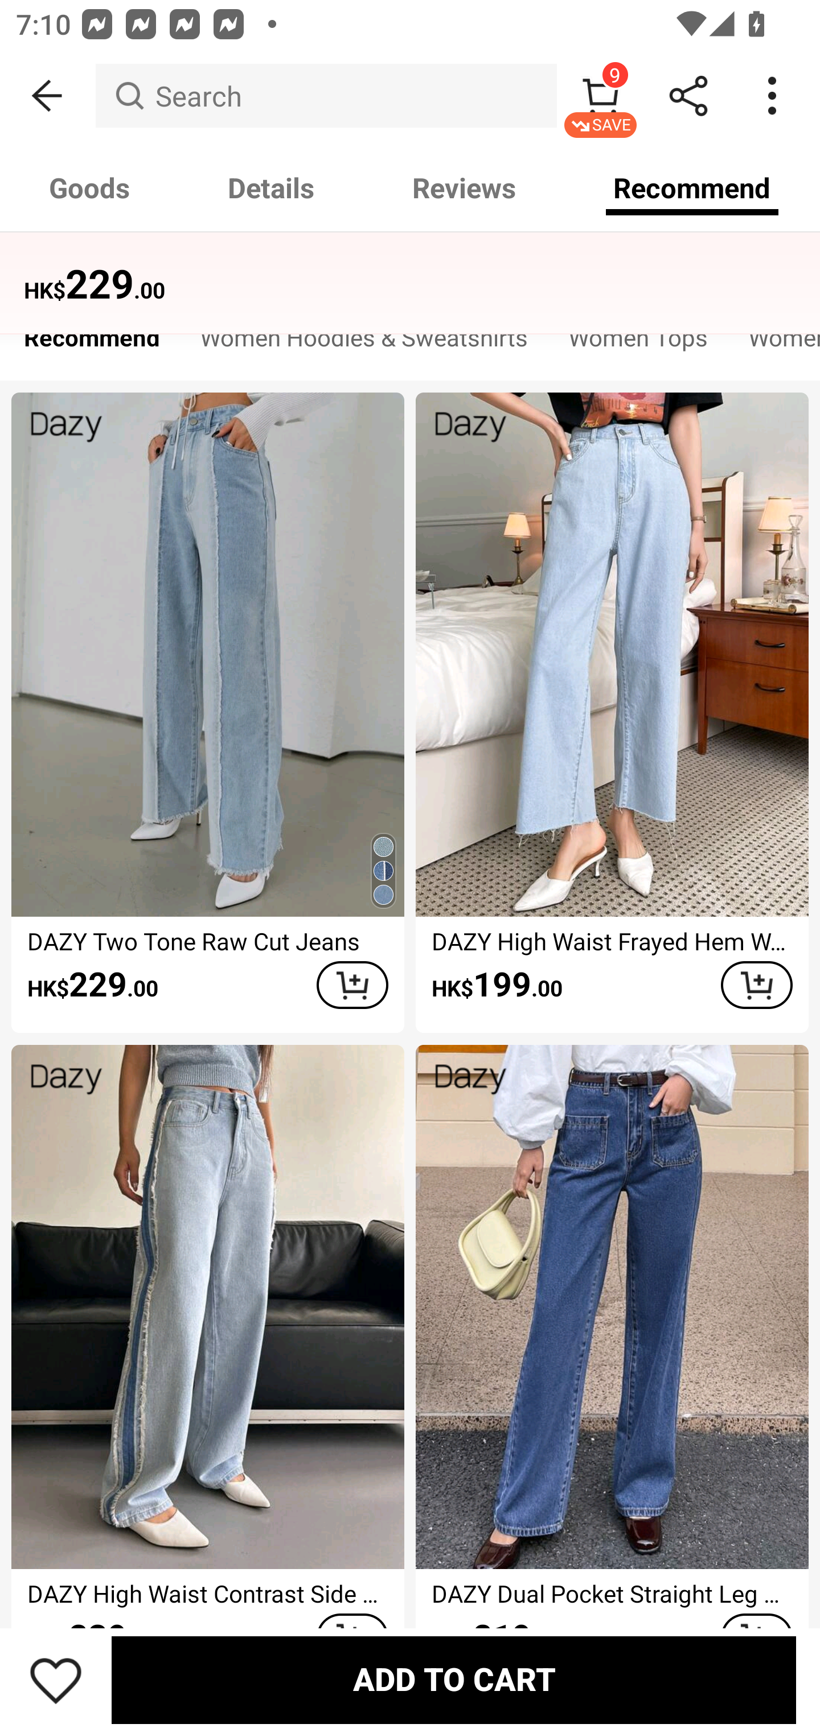 This screenshot has width=820, height=1732. I want to click on Reviews, so click(464, 188).